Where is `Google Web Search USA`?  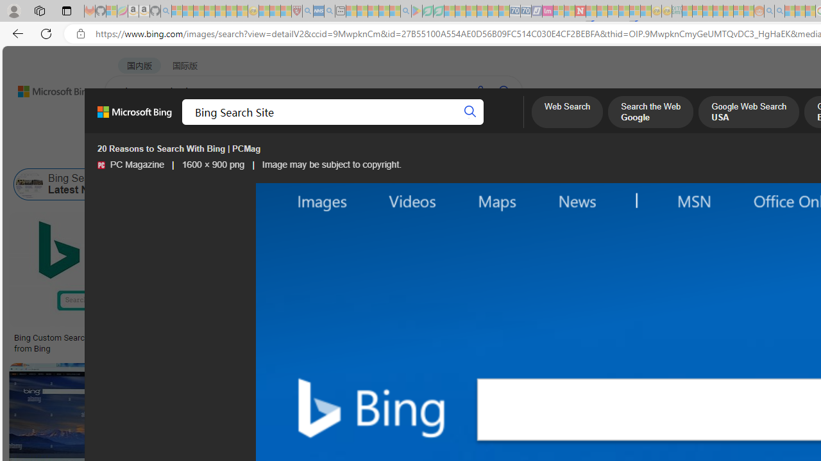 Google Web Search USA is located at coordinates (748, 113).